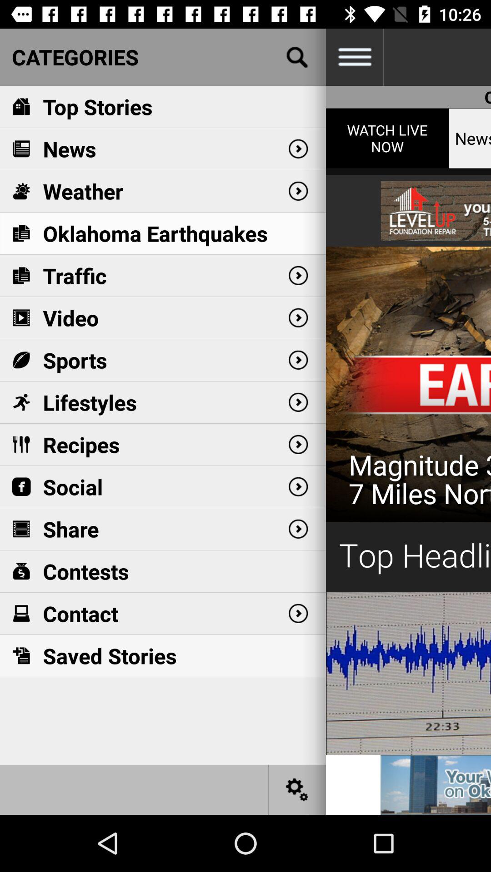 Image resolution: width=491 pixels, height=872 pixels. Describe the element at coordinates (297, 789) in the screenshot. I see `setting` at that location.